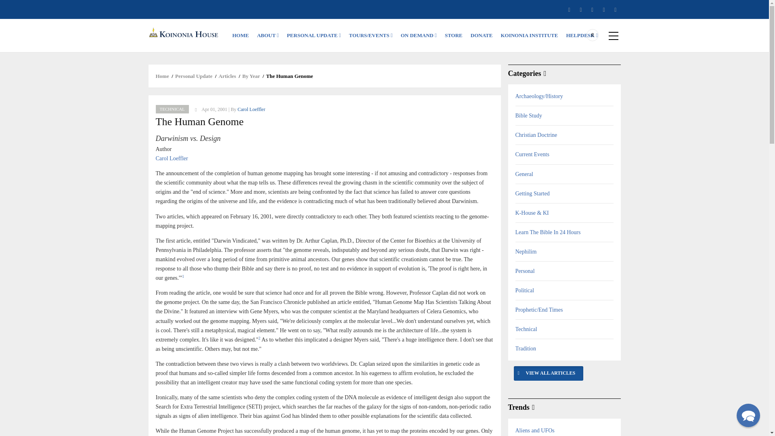 The image size is (775, 436). What do you see at coordinates (529, 36) in the screenshot?
I see `KOINONIA INSTITUTE` at bounding box center [529, 36].